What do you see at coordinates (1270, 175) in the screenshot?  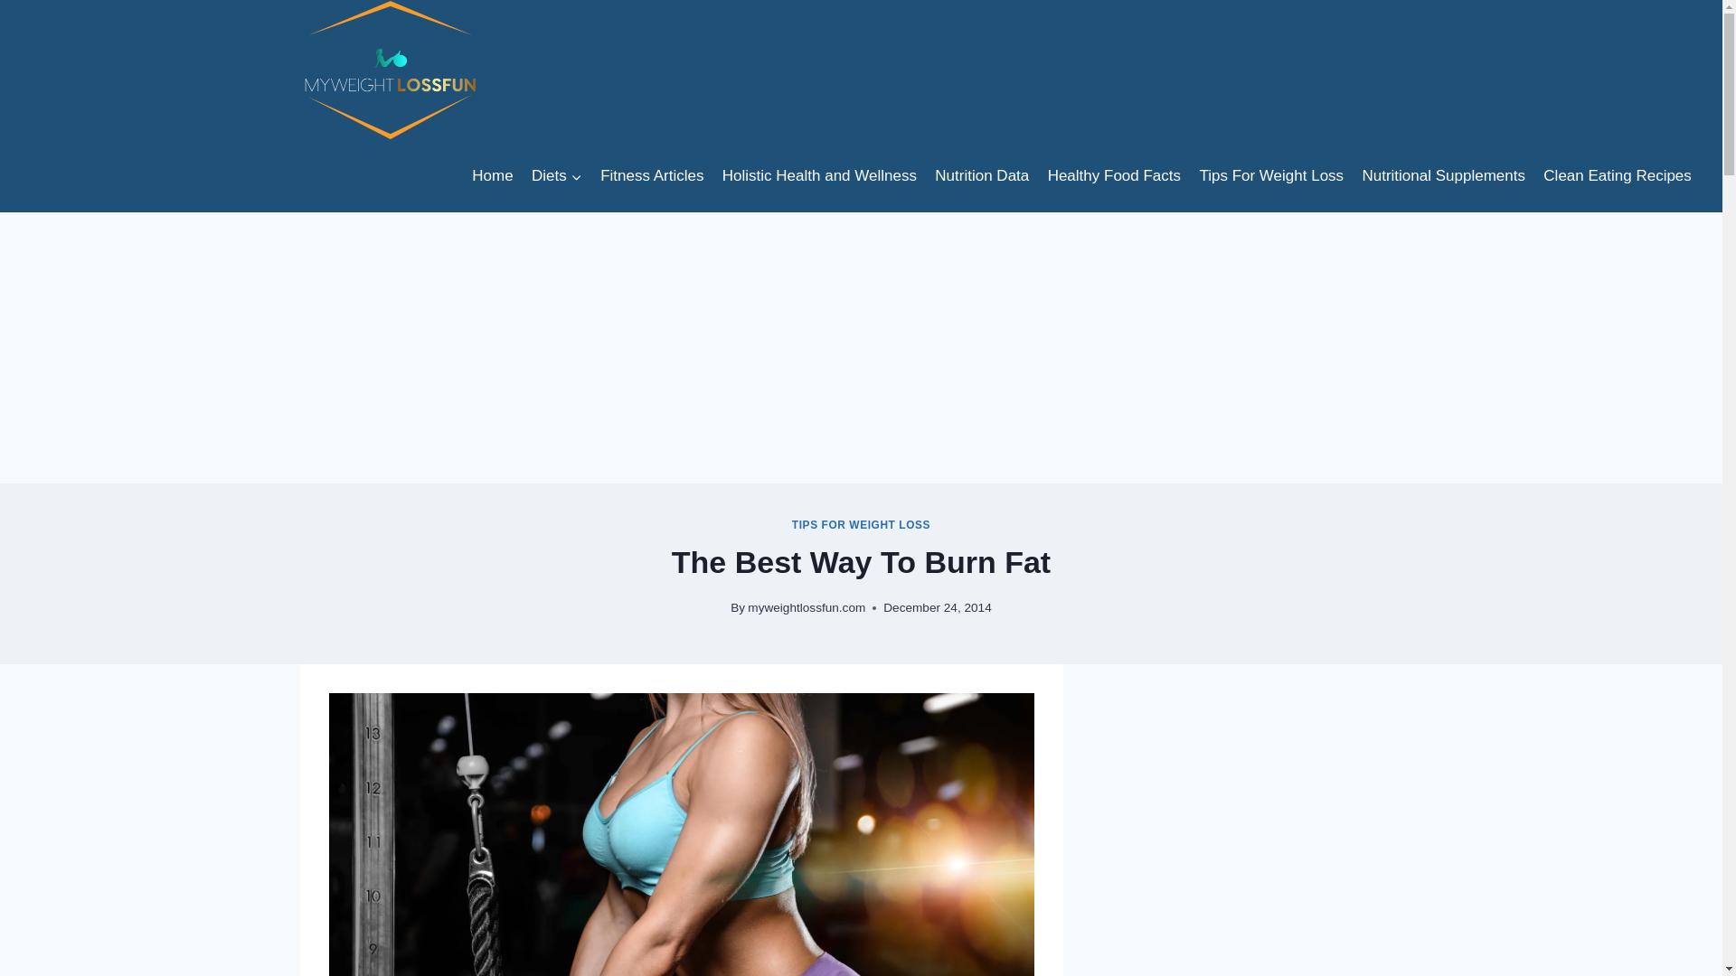 I see `Tips For Weight Loss` at bounding box center [1270, 175].